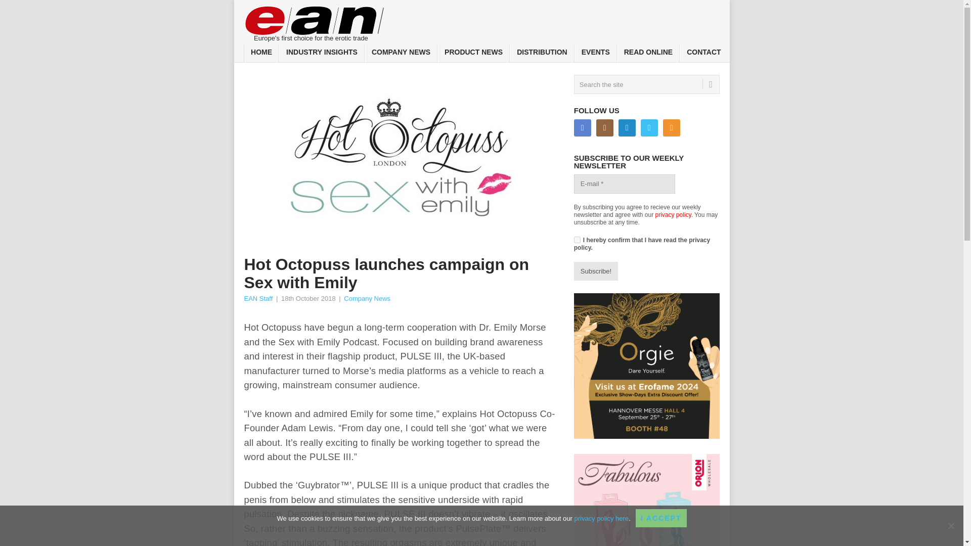 The height and width of the screenshot is (546, 971). I want to click on Posts by EAN Staff, so click(258, 298).